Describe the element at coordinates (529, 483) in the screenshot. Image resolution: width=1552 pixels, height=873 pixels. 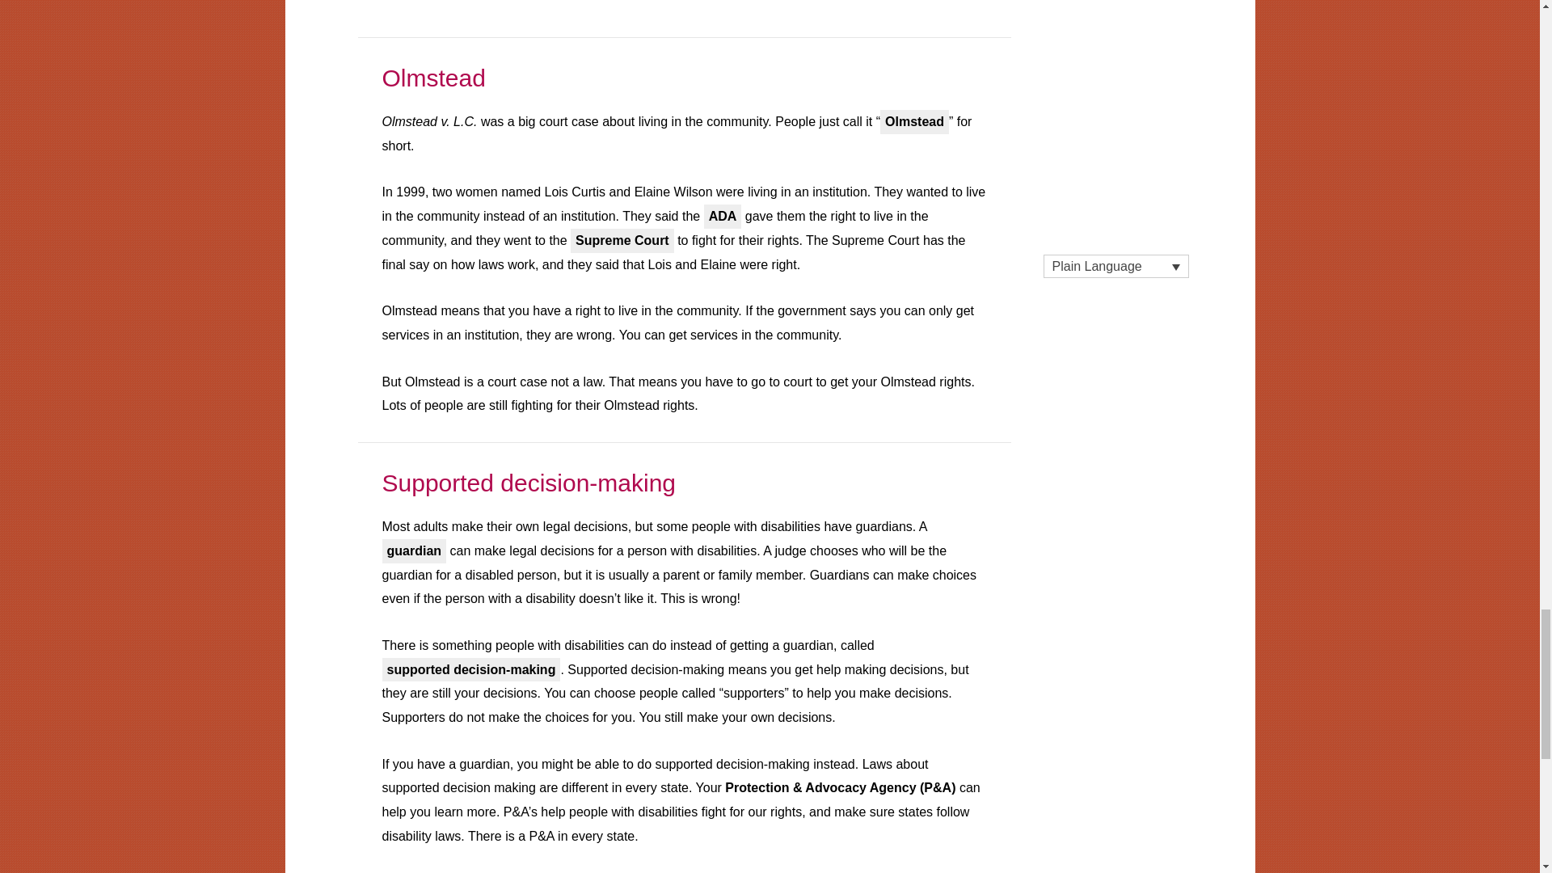
I see `Supported decision-making` at that location.